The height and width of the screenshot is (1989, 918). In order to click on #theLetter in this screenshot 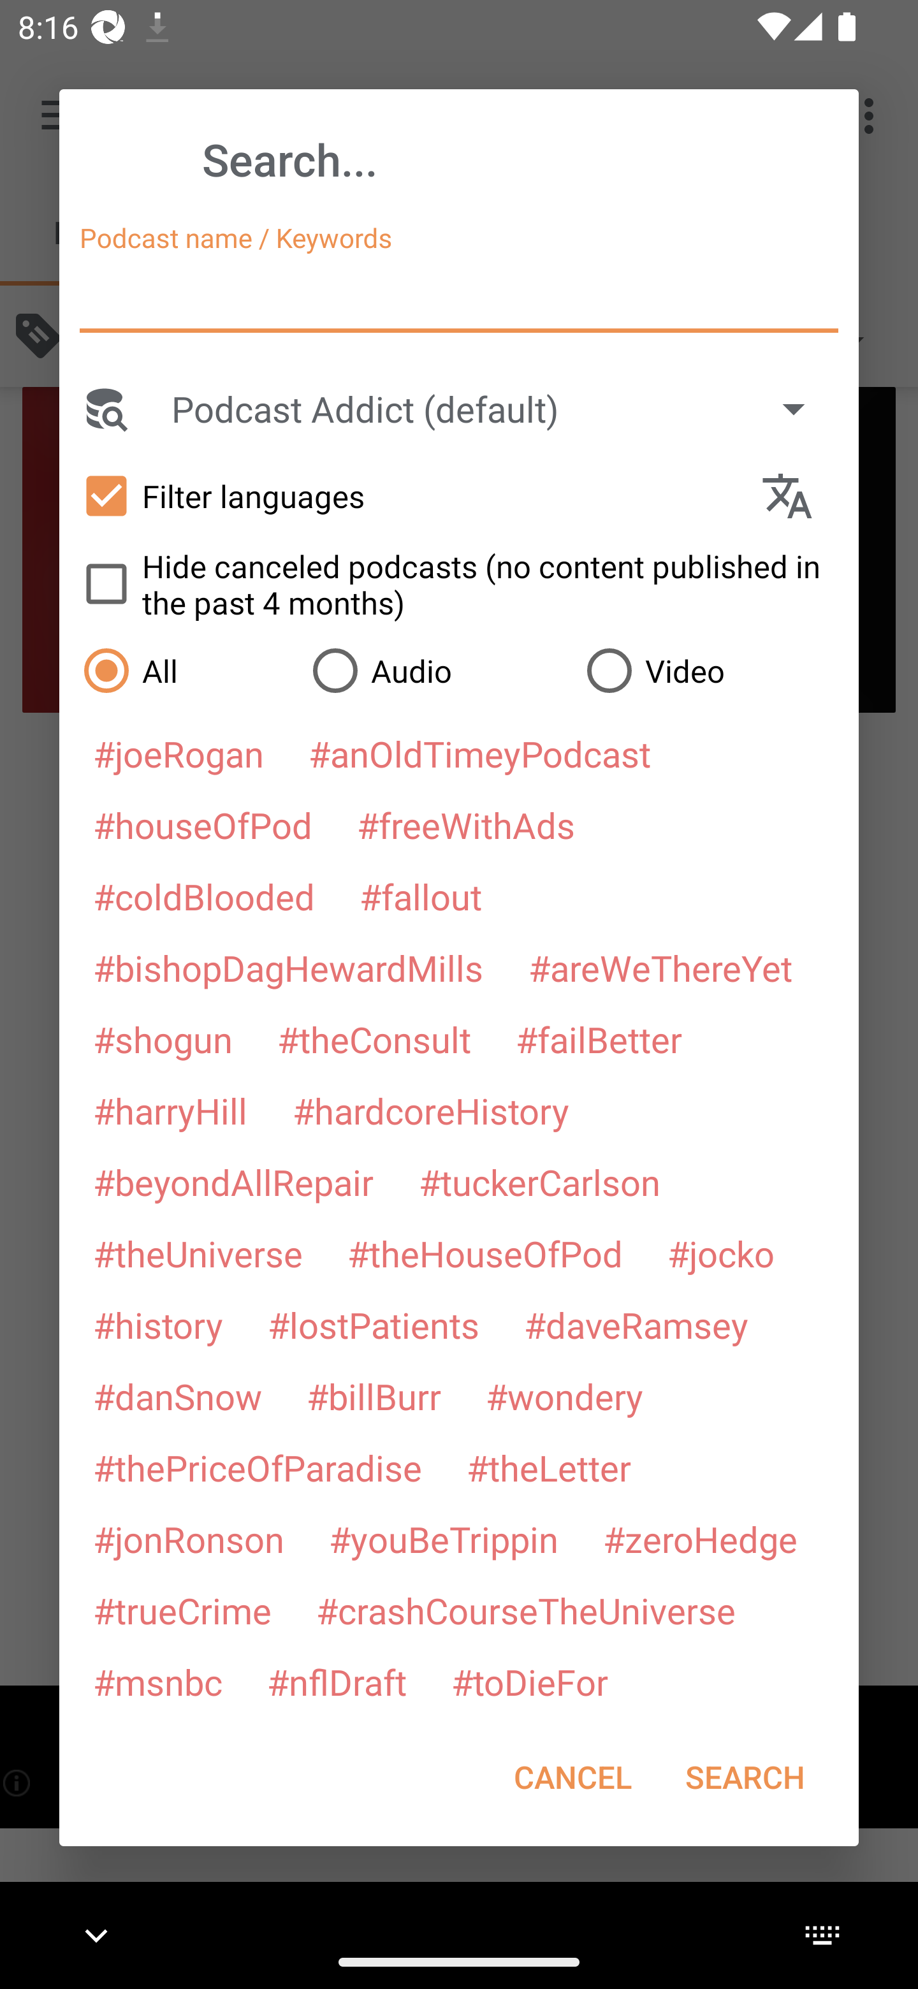, I will do `click(548, 1468)`.